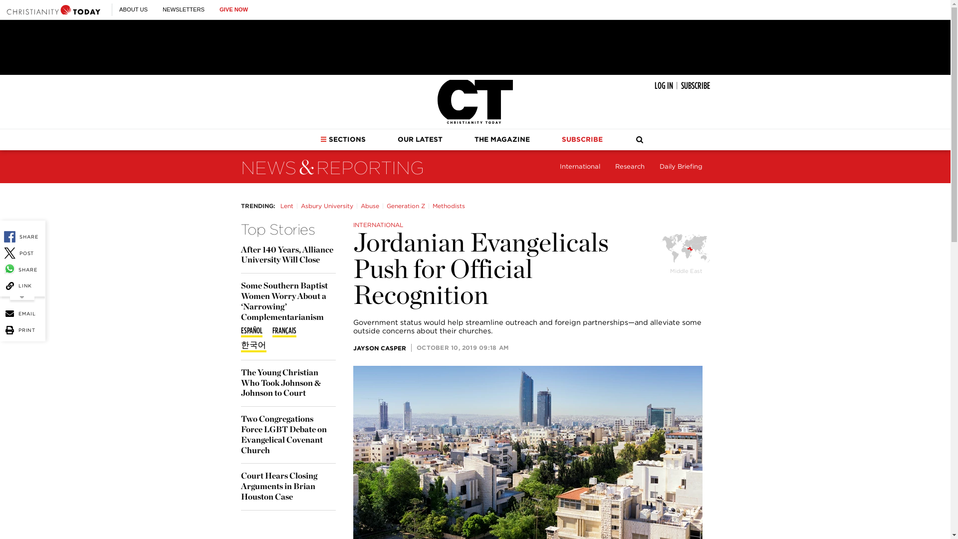 This screenshot has width=958, height=539. What do you see at coordinates (53, 9) in the screenshot?
I see `Christianity Today` at bounding box center [53, 9].